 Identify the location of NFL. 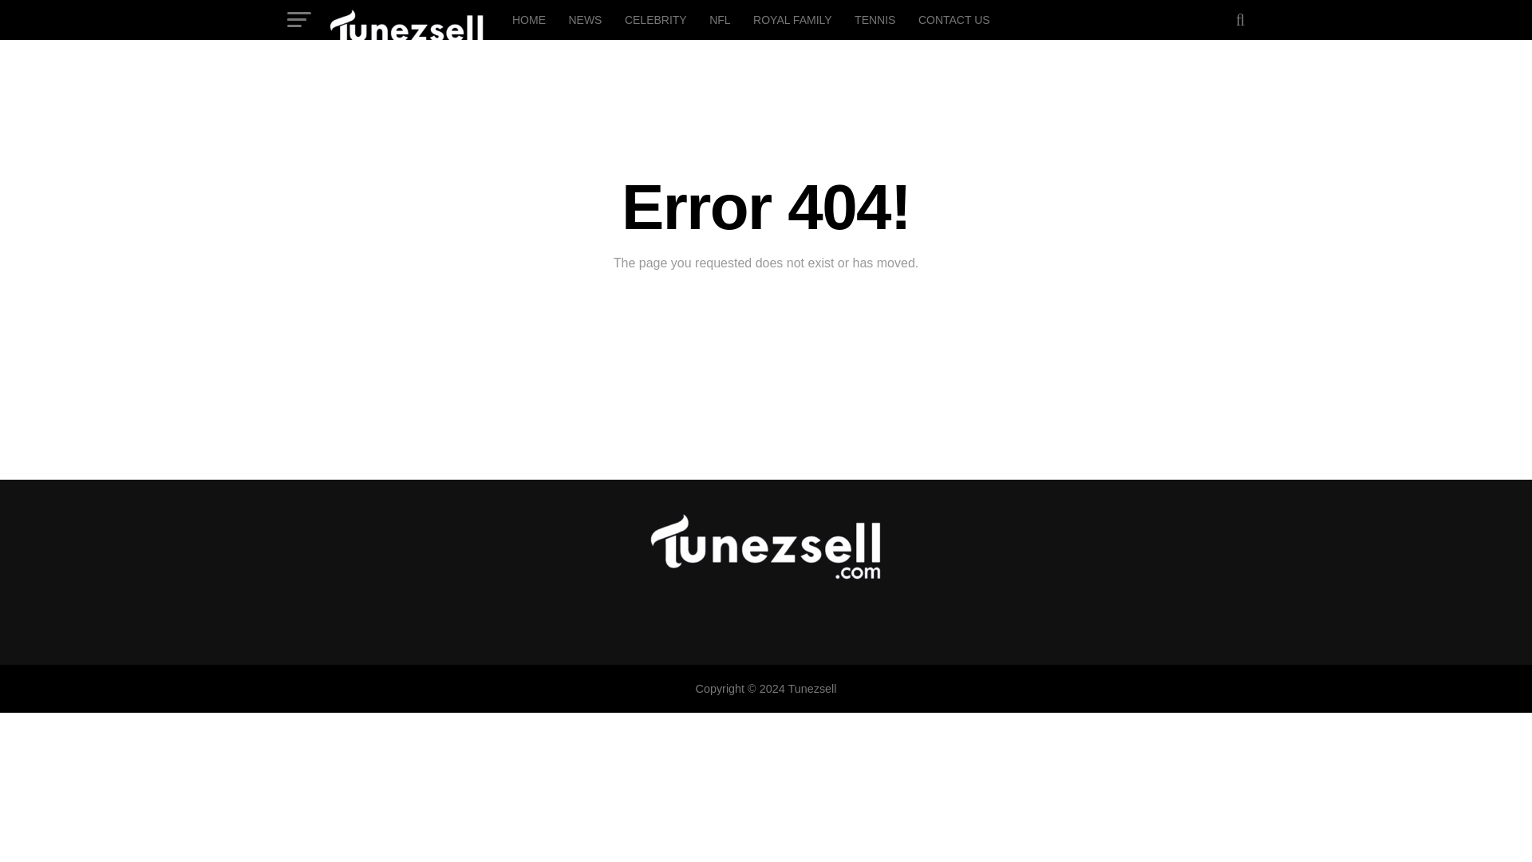
(720, 19).